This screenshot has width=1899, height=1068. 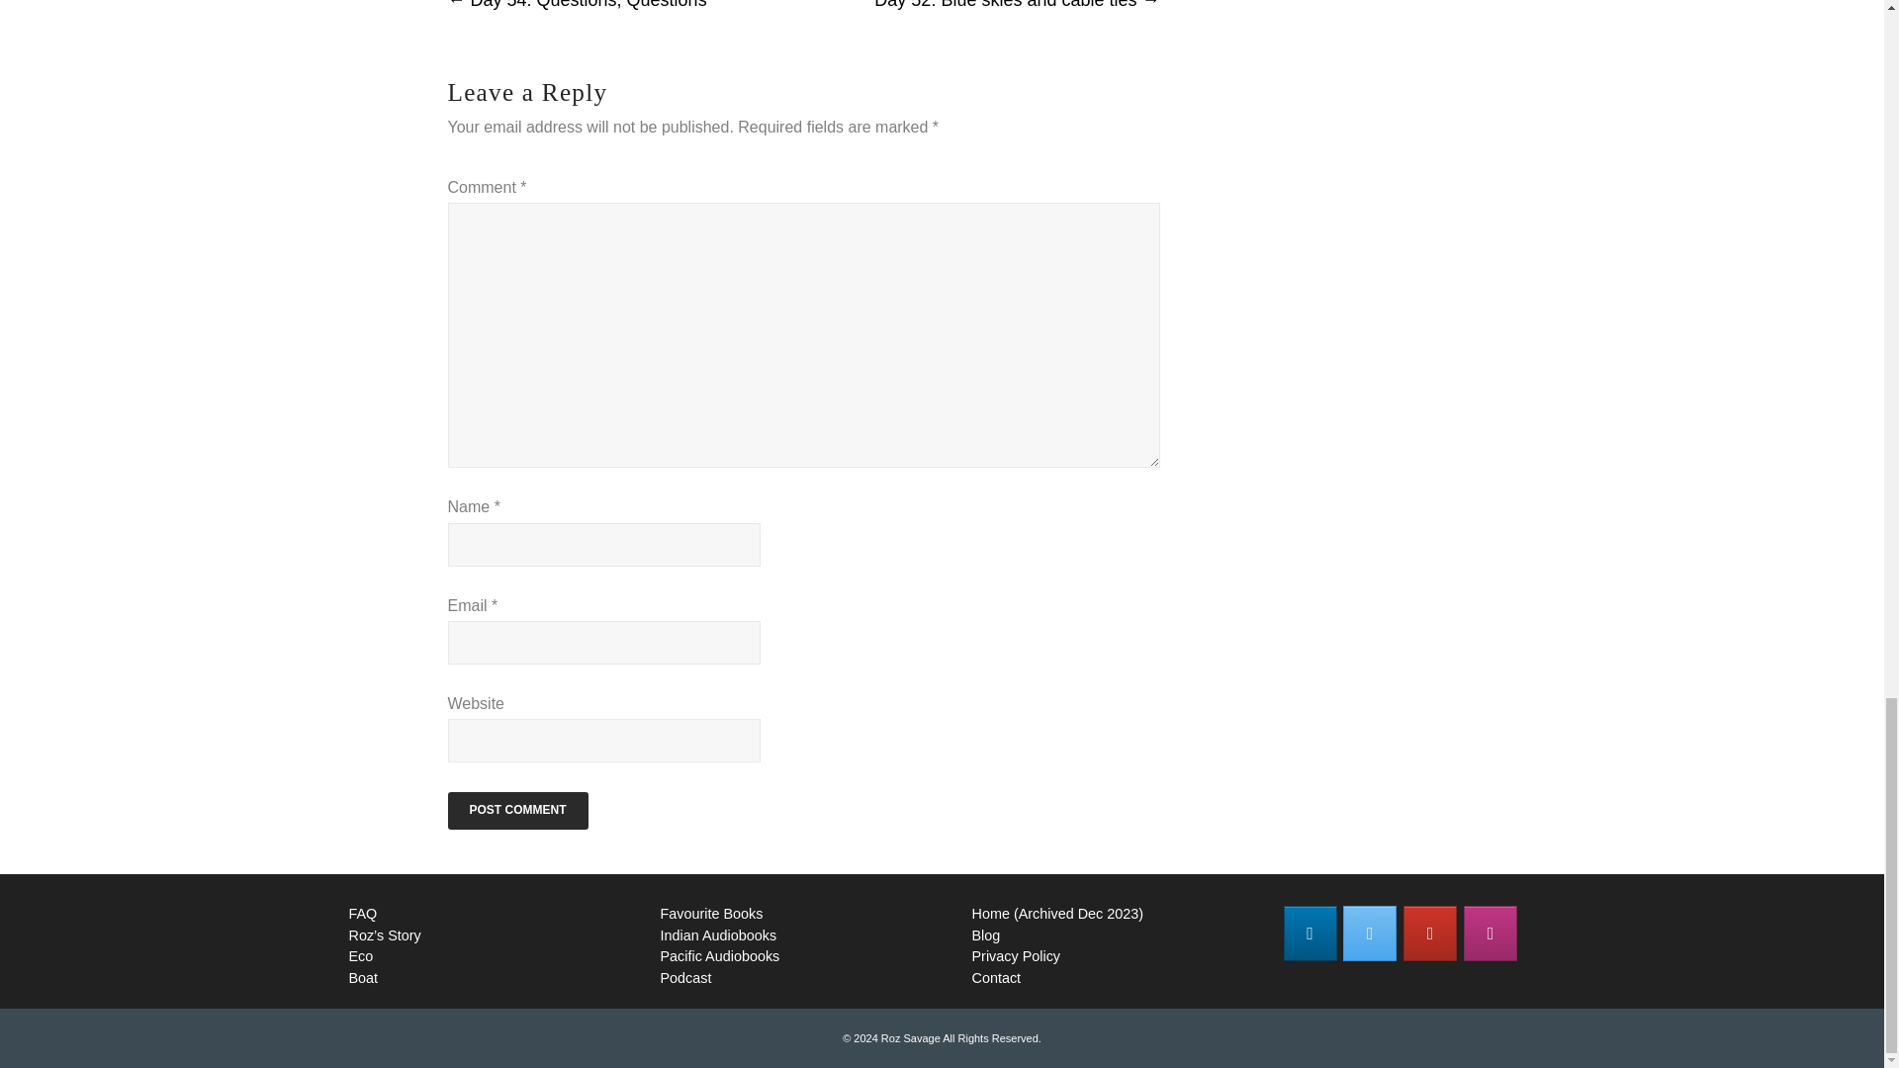 I want to click on Roz Savage on X Twitter, so click(x=1369, y=934).